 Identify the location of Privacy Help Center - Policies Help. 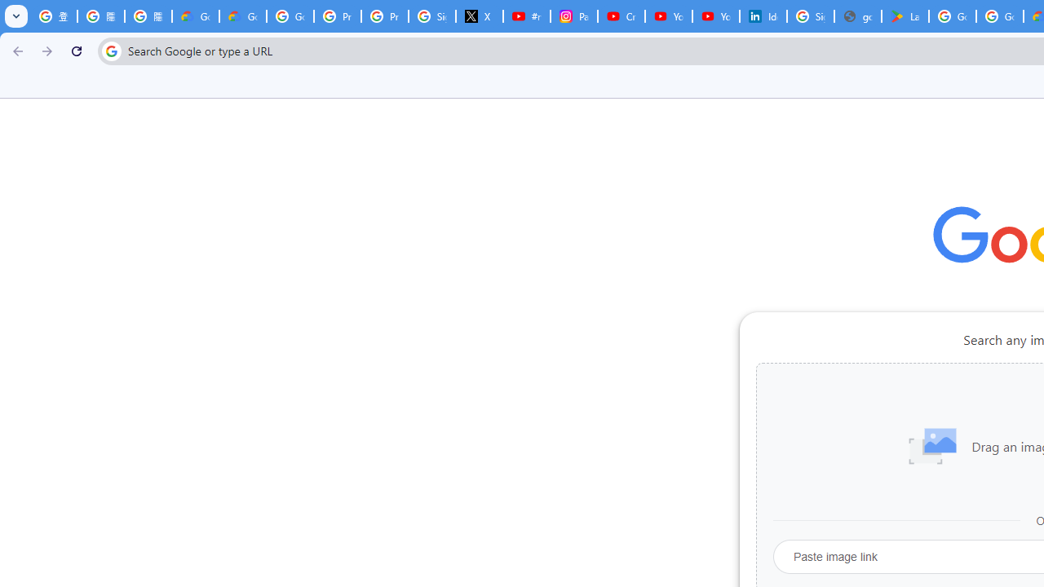
(384, 16).